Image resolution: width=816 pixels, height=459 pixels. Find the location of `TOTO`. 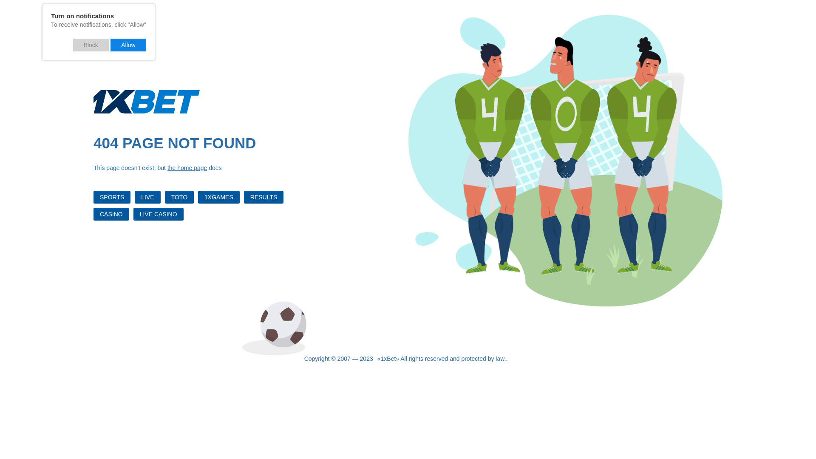

TOTO is located at coordinates (179, 197).